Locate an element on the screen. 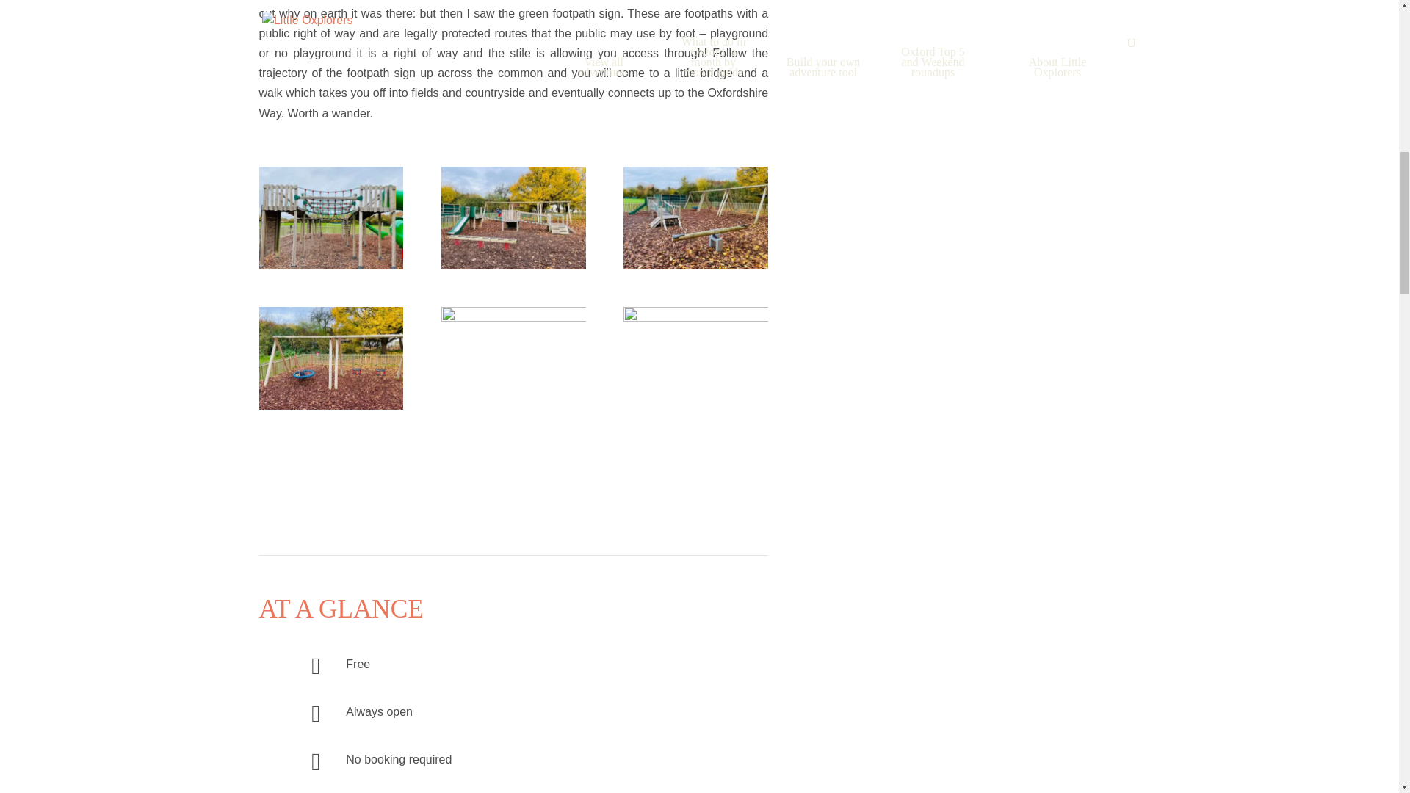 This screenshot has height=793, width=1410. Tetsworth hamster wheel is located at coordinates (513, 358).